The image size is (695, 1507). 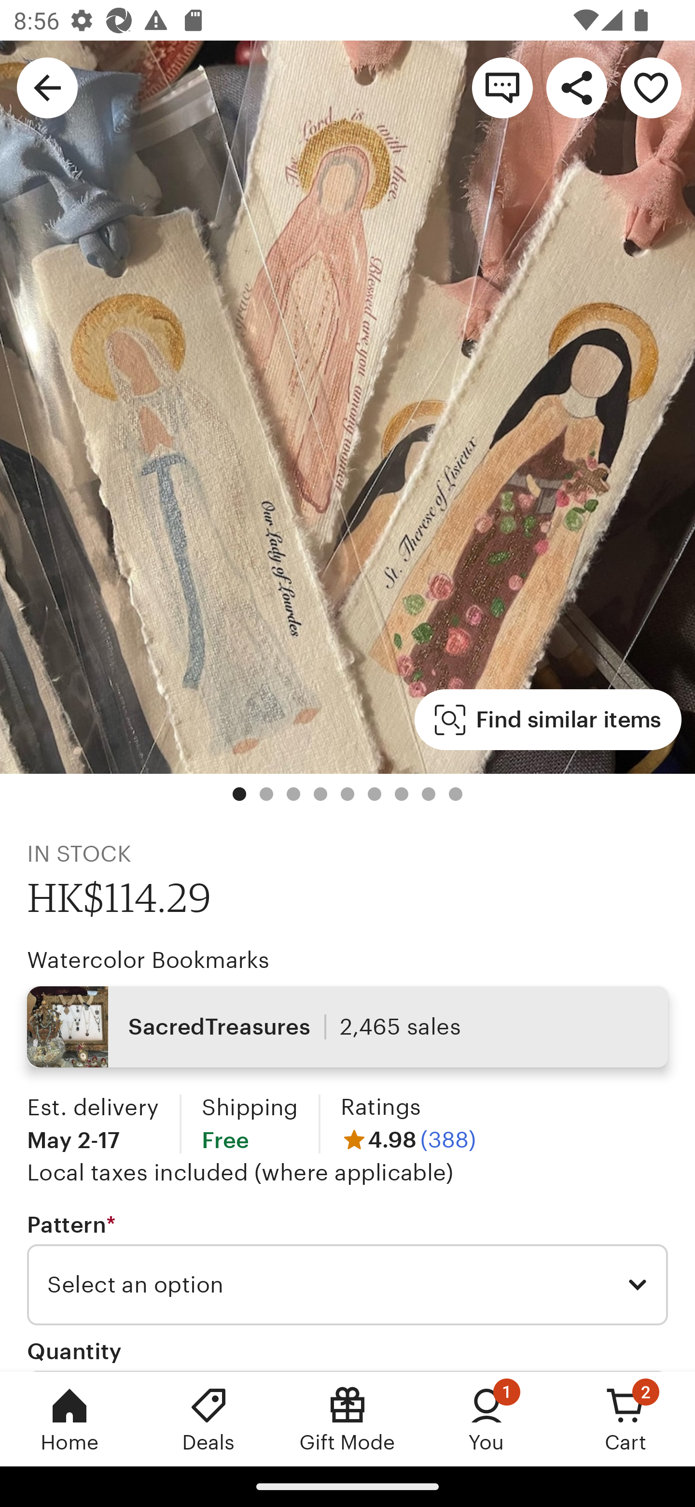 I want to click on Find similar items, so click(x=548, y=720).